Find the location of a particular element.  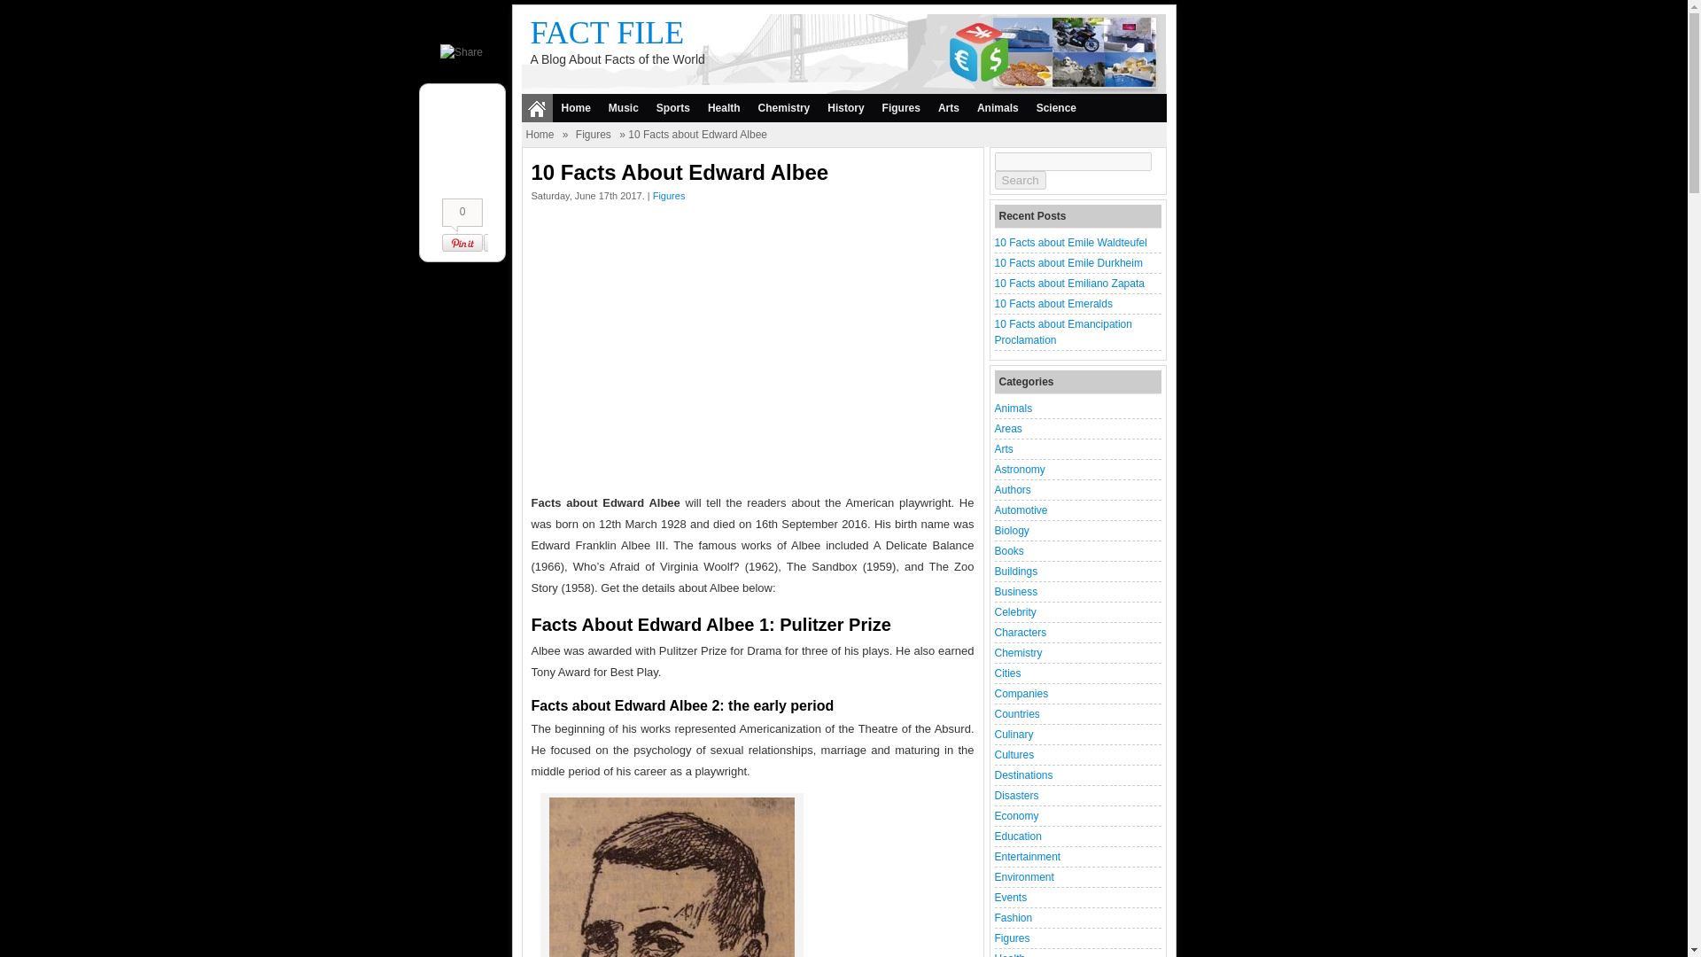

10 Facts about Emancipation Proclamation is located at coordinates (1061, 331).